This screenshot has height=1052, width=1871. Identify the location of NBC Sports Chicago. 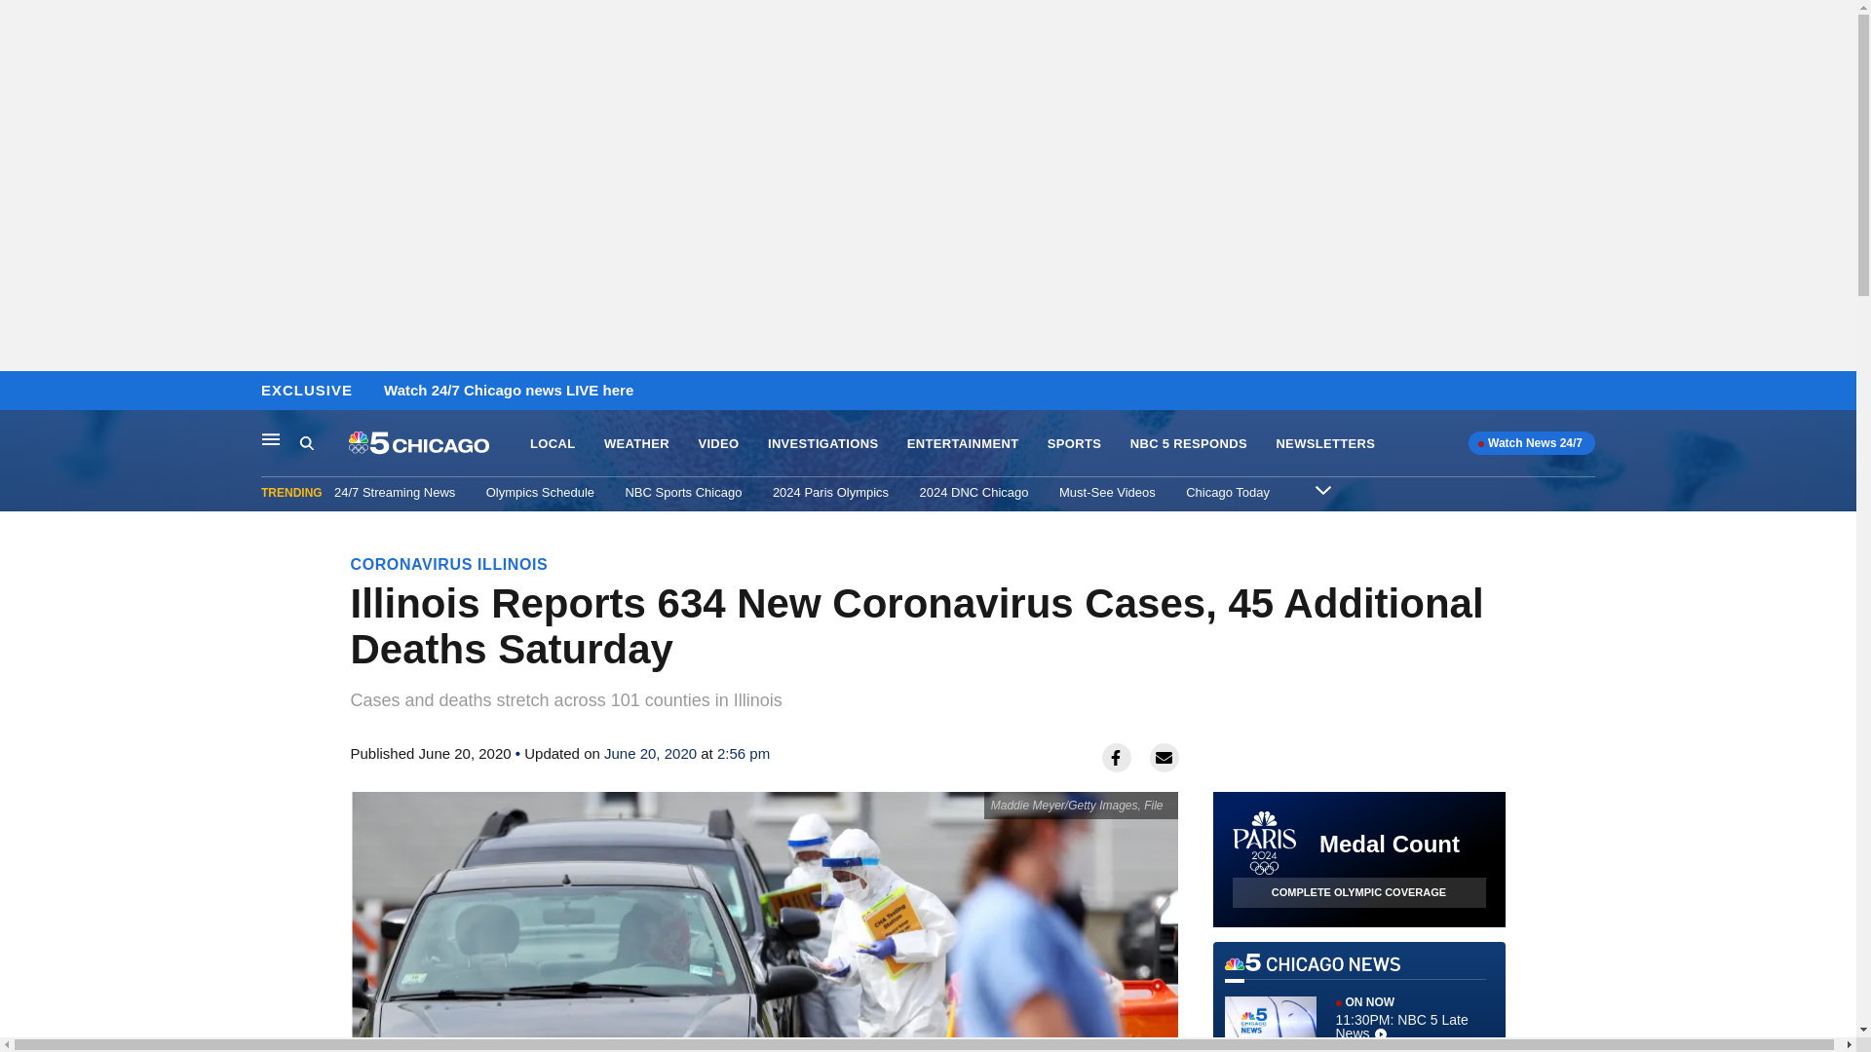
(1358, 892).